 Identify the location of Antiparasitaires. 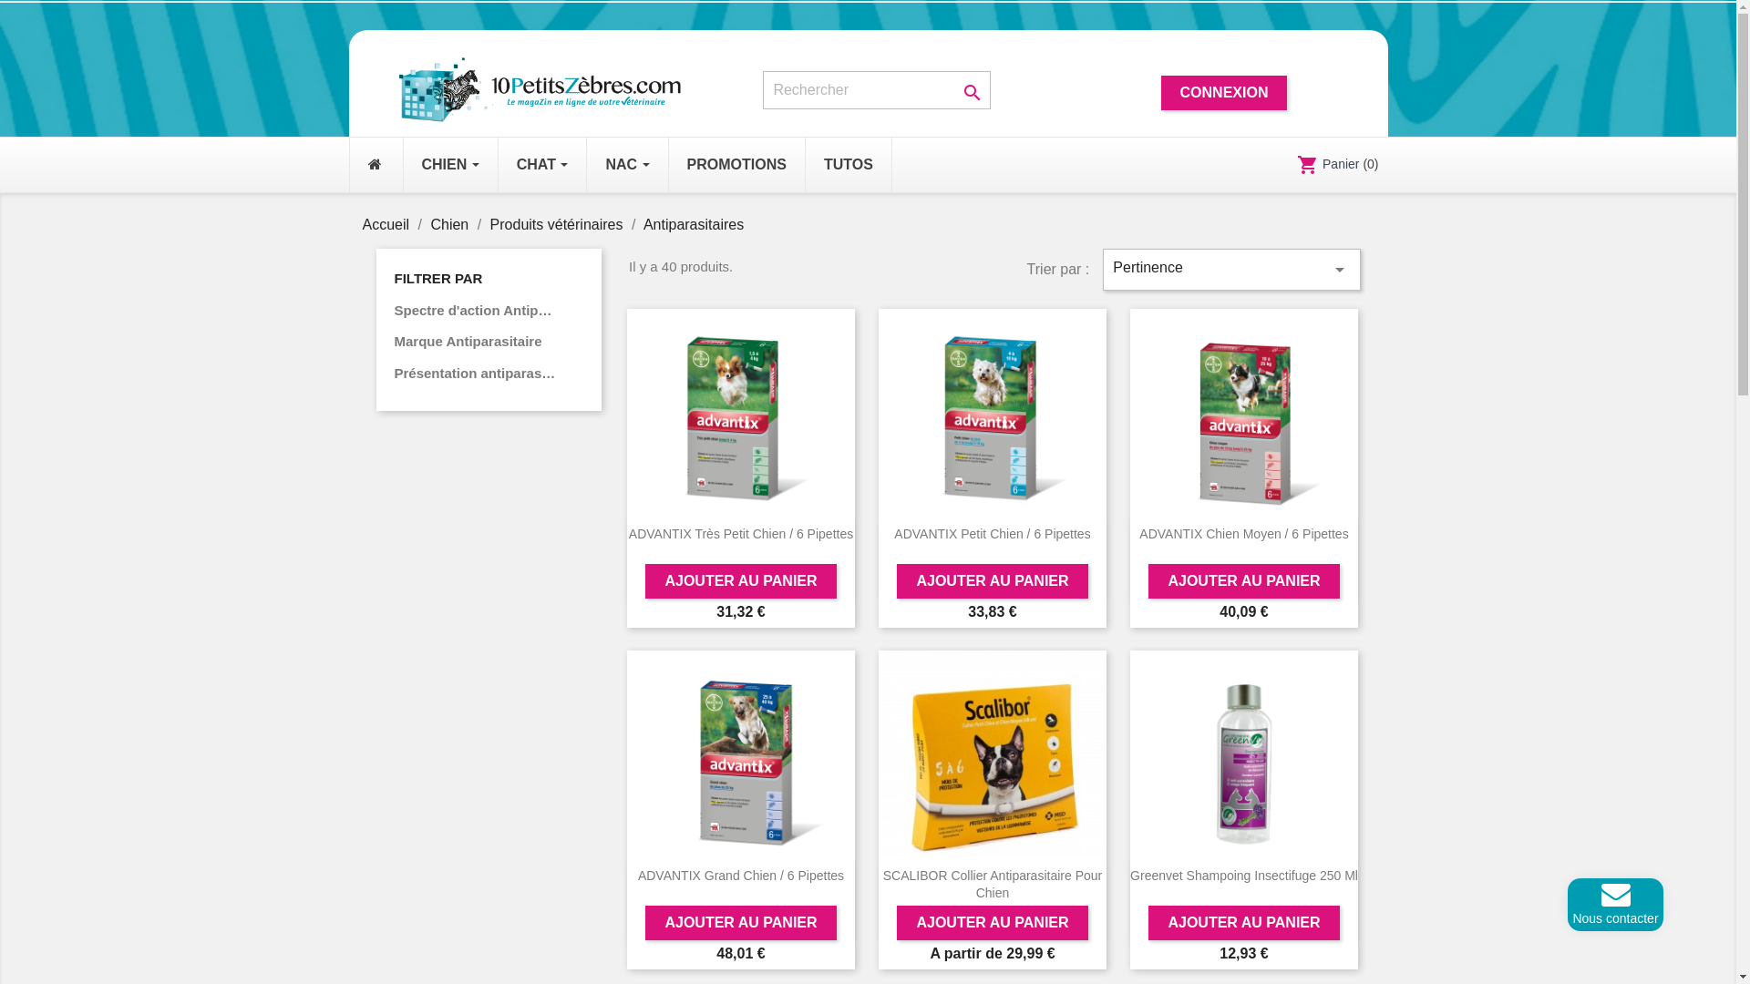
(694, 224).